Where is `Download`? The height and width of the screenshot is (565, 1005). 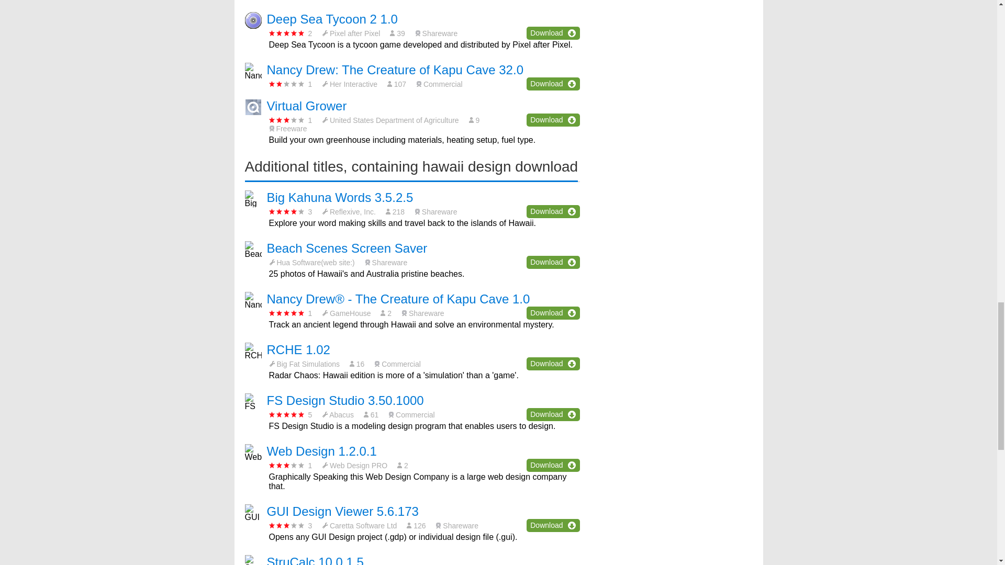
Download is located at coordinates (553, 120).